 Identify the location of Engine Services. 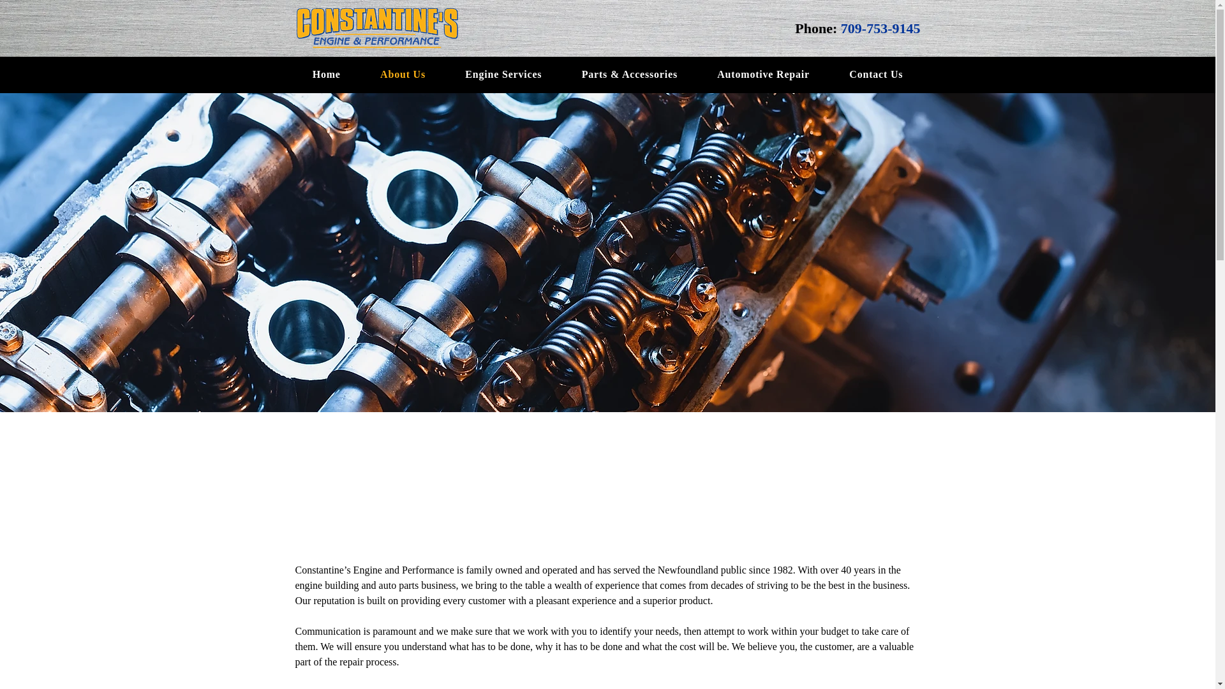
(503, 75).